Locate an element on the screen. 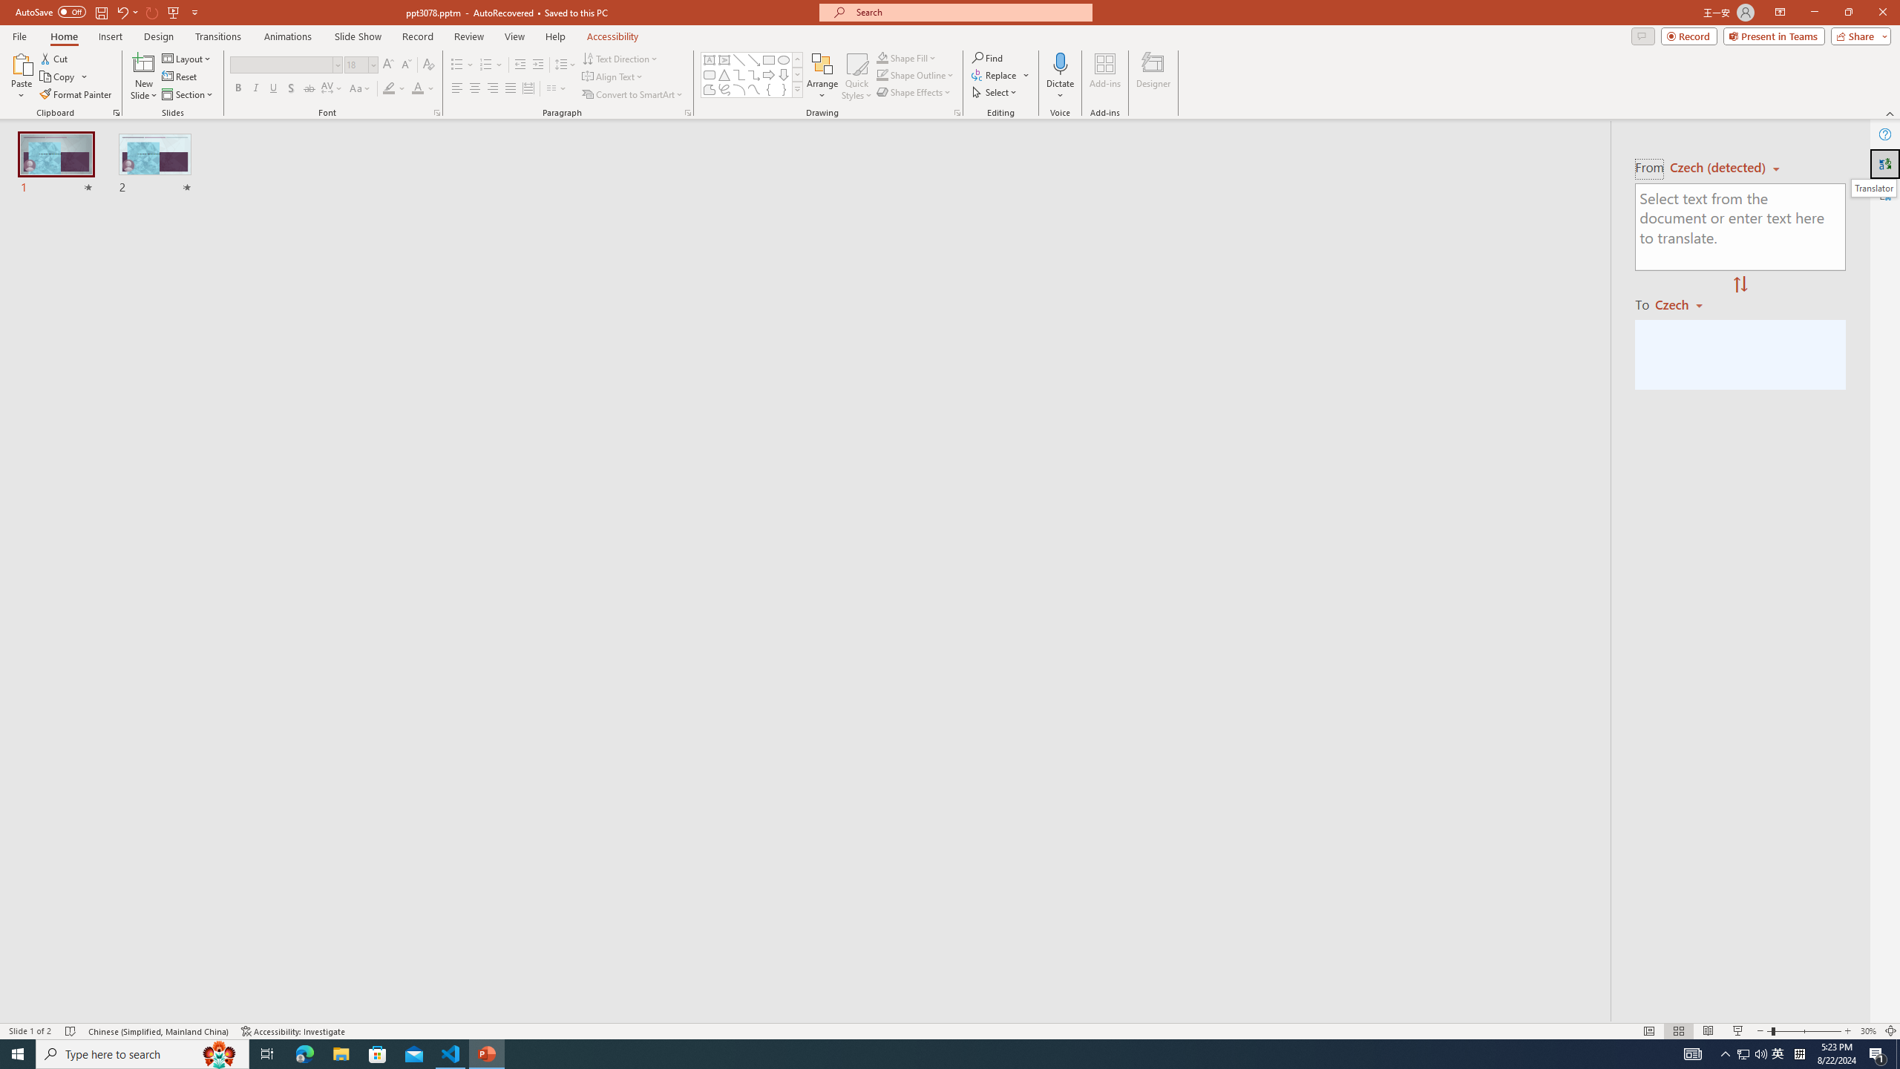 The height and width of the screenshot is (1069, 1900). Find... is located at coordinates (987, 58).